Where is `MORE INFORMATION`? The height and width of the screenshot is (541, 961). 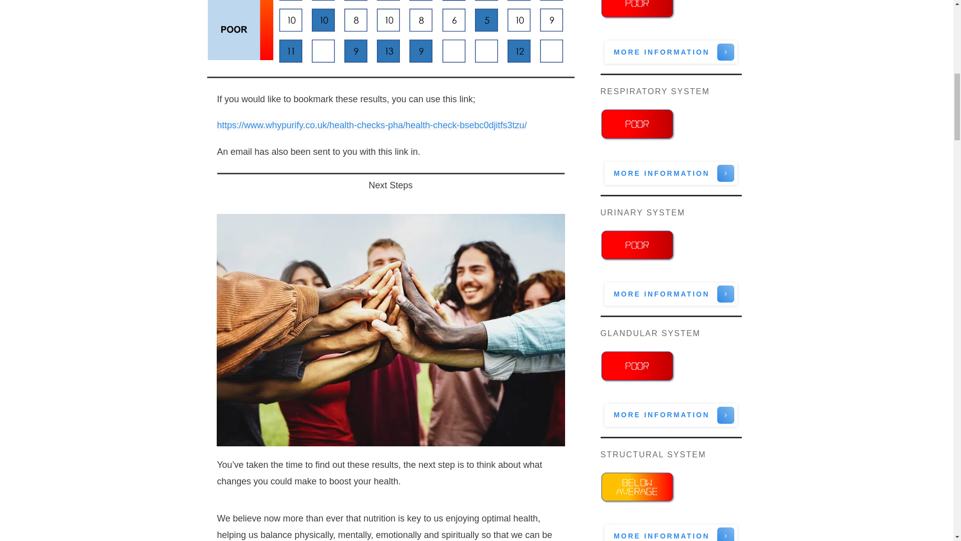 MORE INFORMATION is located at coordinates (671, 415).